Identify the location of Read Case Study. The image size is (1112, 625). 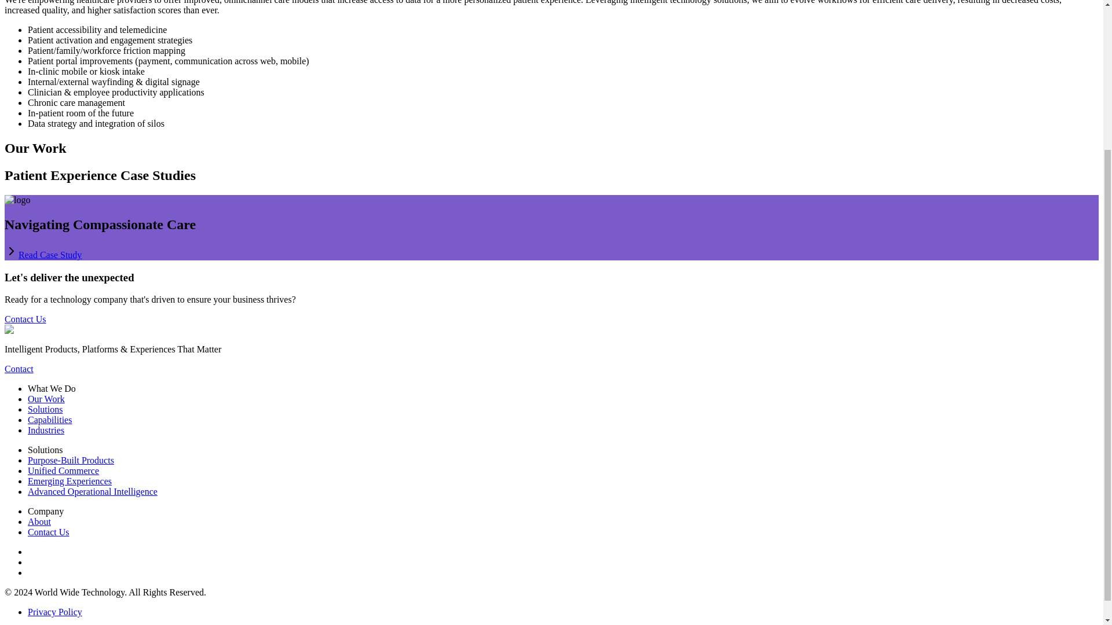
(50, 255).